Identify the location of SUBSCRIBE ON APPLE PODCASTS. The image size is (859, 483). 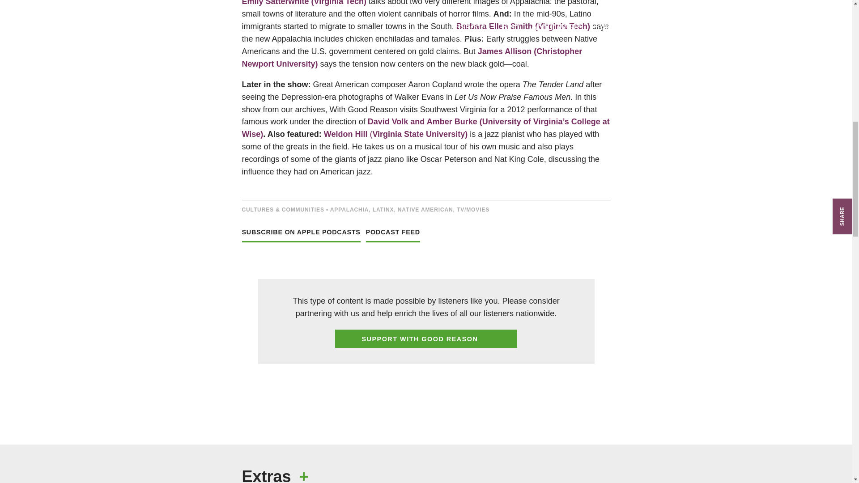
(301, 237).